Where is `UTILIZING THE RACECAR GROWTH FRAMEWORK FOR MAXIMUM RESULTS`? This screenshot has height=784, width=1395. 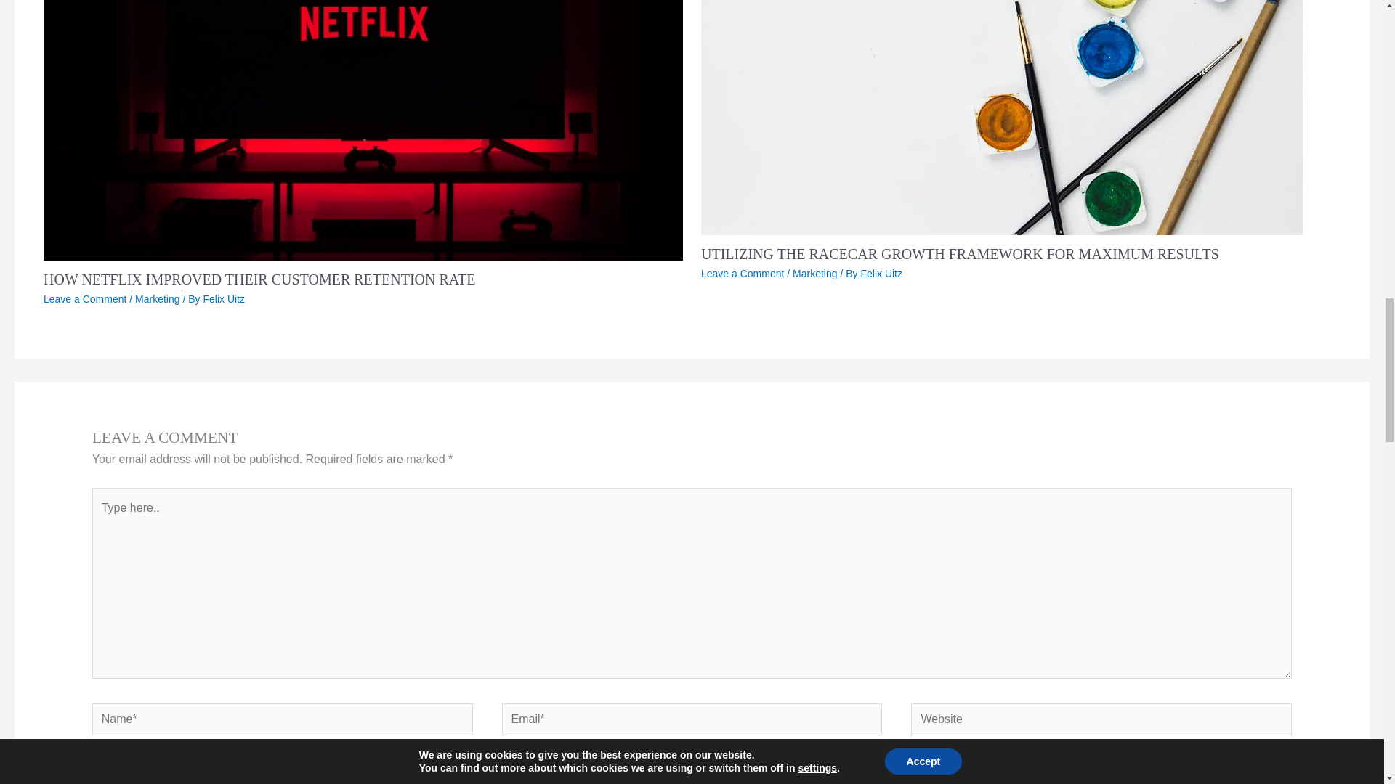 UTILIZING THE RACECAR GROWTH FRAMEWORK FOR MAXIMUM RESULTS is located at coordinates (961, 254).